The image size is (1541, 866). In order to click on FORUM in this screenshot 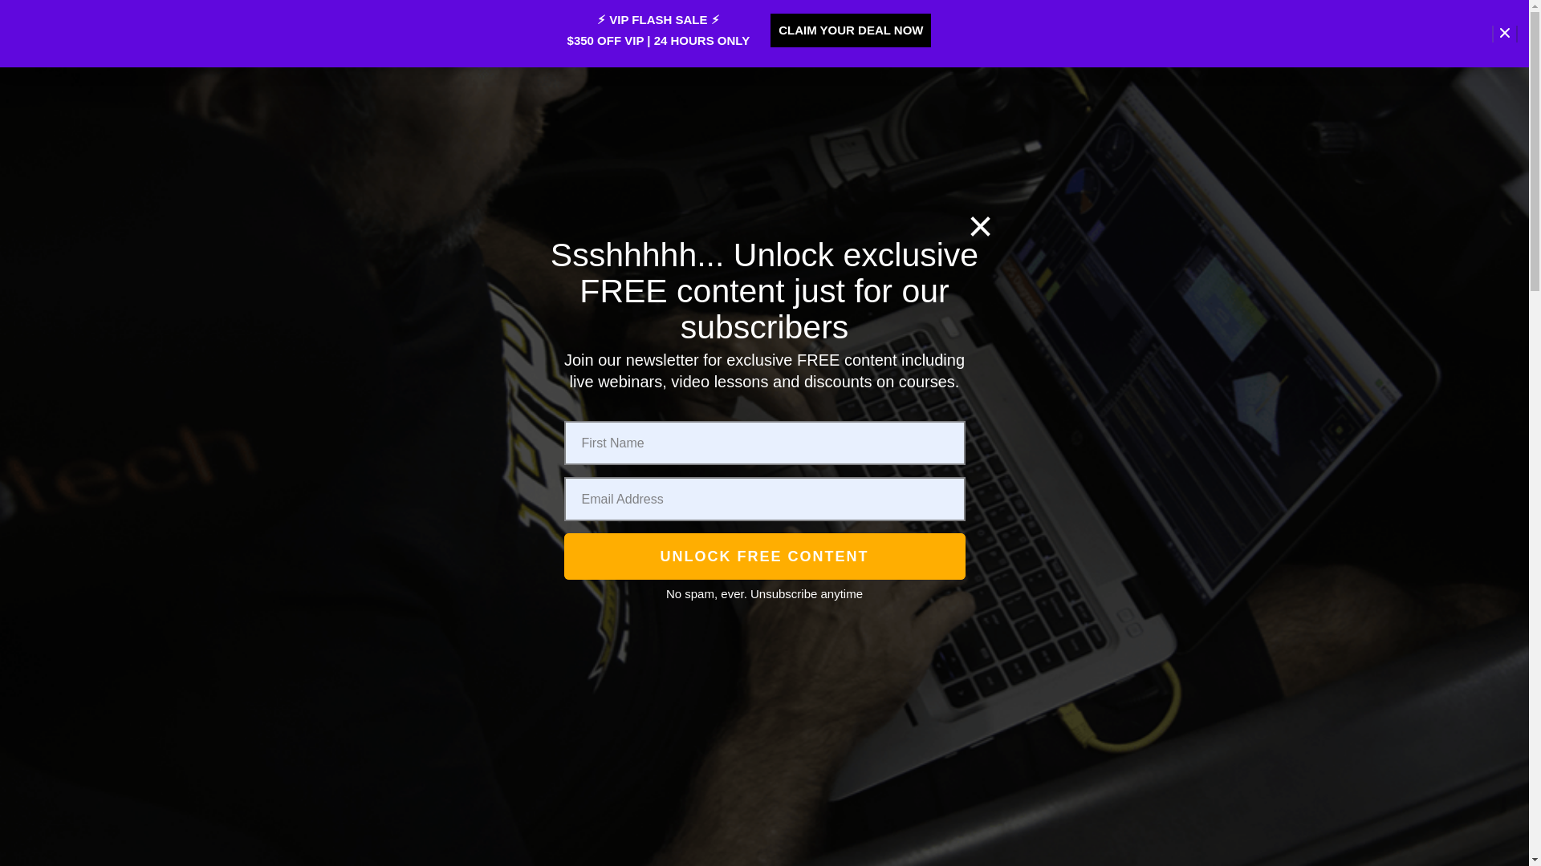, I will do `click(1019, 172)`.